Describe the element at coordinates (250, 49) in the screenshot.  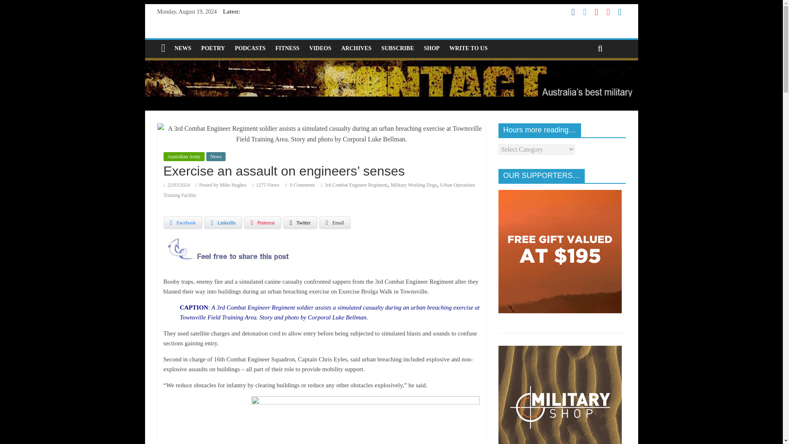
I see `PODCASTS` at that location.